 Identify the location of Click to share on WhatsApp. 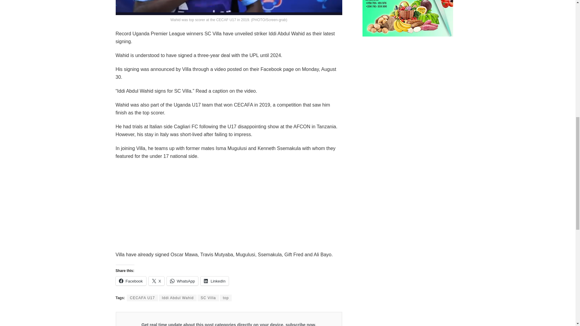
(182, 281).